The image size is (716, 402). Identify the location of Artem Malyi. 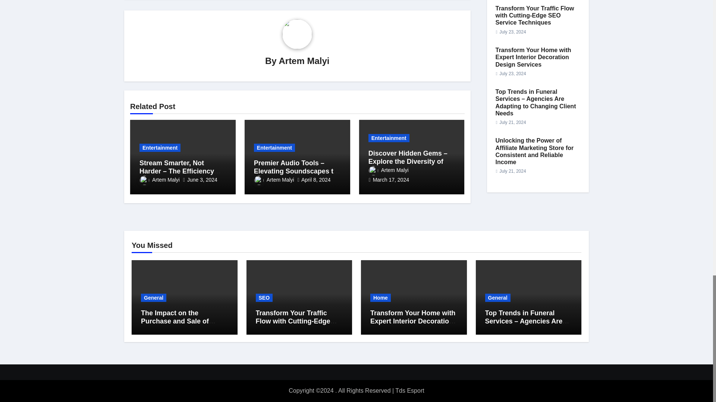
(304, 61).